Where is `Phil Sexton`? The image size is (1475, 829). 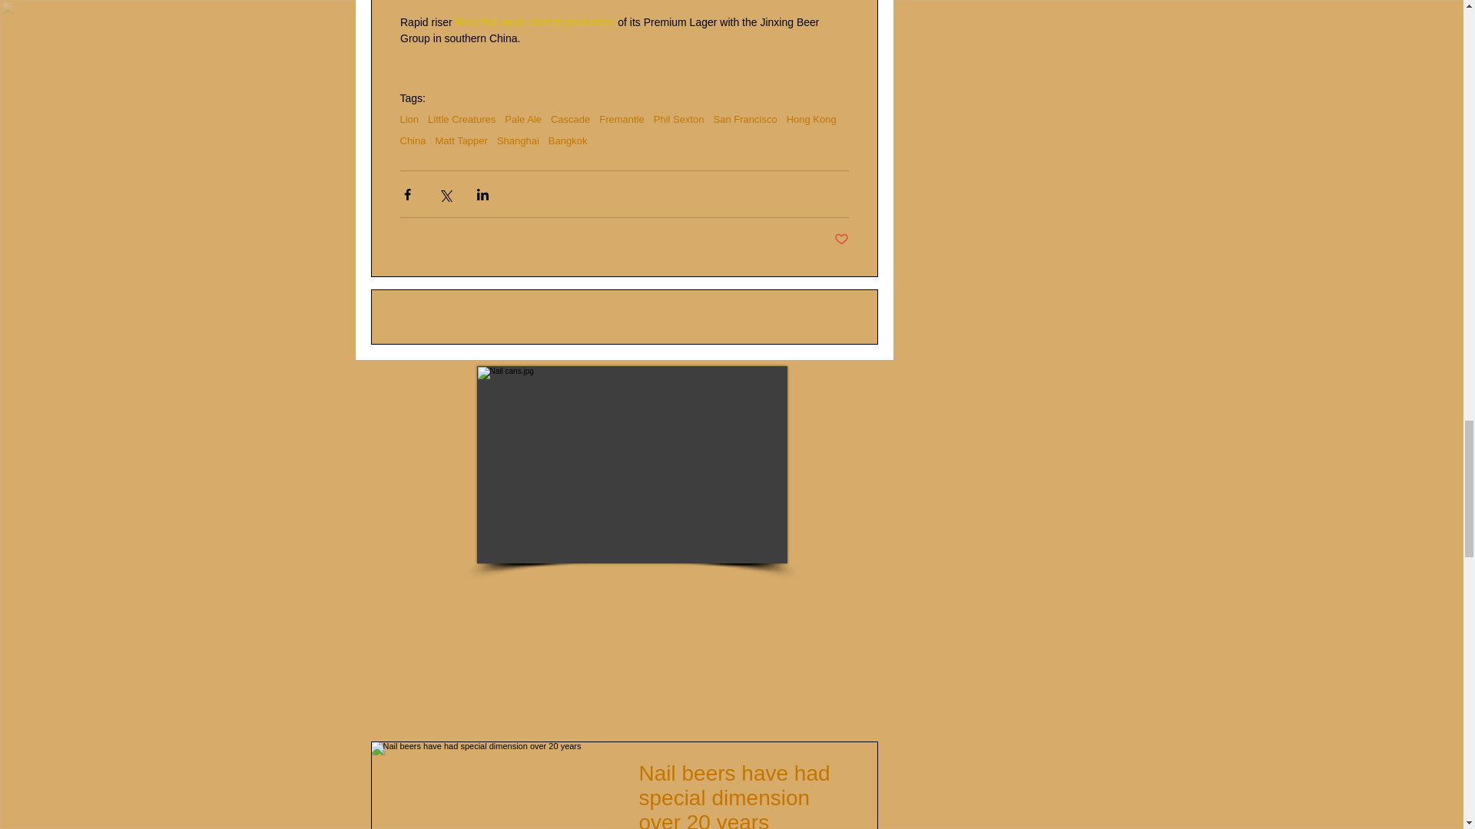 Phil Sexton is located at coordinates (679, 119).